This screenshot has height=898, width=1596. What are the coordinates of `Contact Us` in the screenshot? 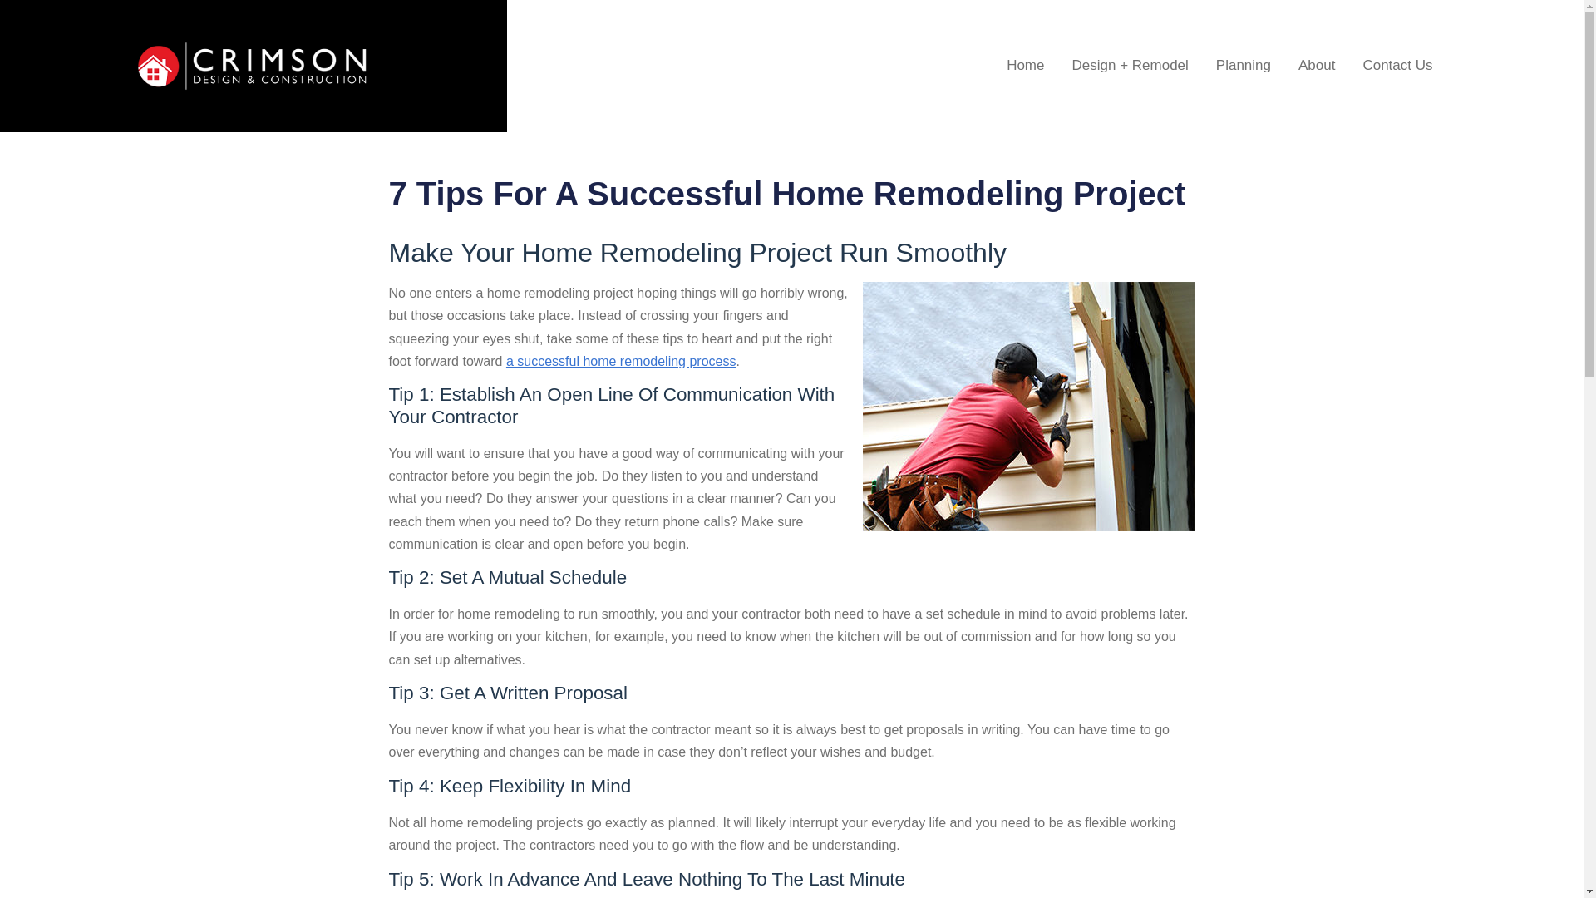 It's located at (1396, 65).